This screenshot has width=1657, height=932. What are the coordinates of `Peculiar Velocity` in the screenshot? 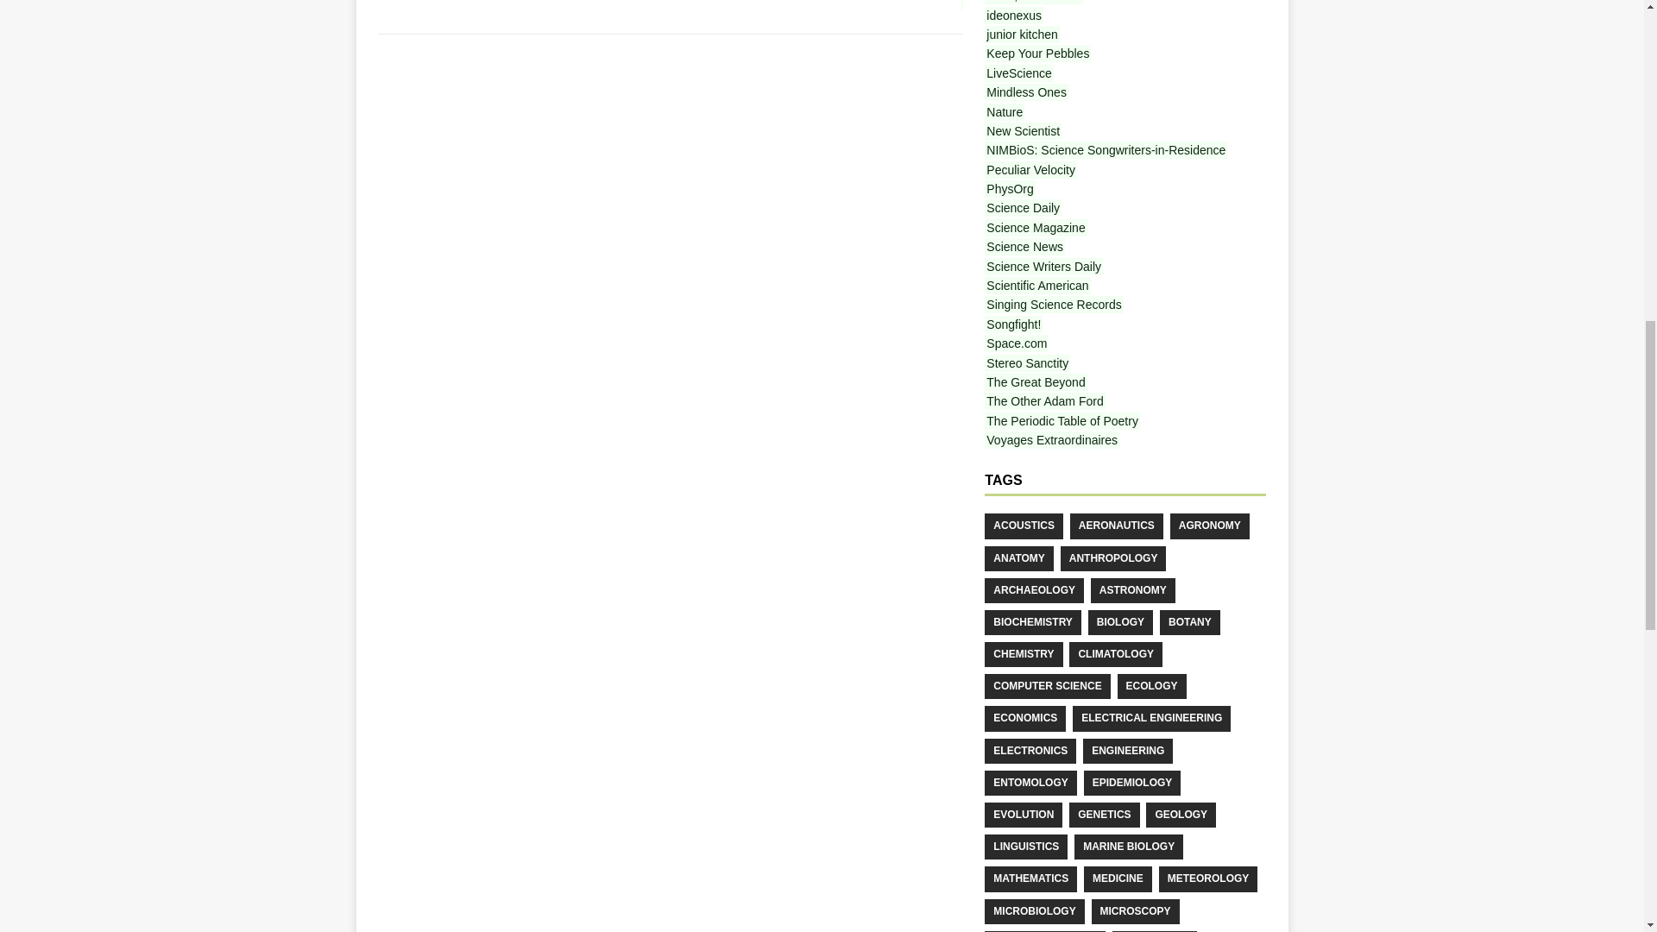 It's located at (1030, 169).